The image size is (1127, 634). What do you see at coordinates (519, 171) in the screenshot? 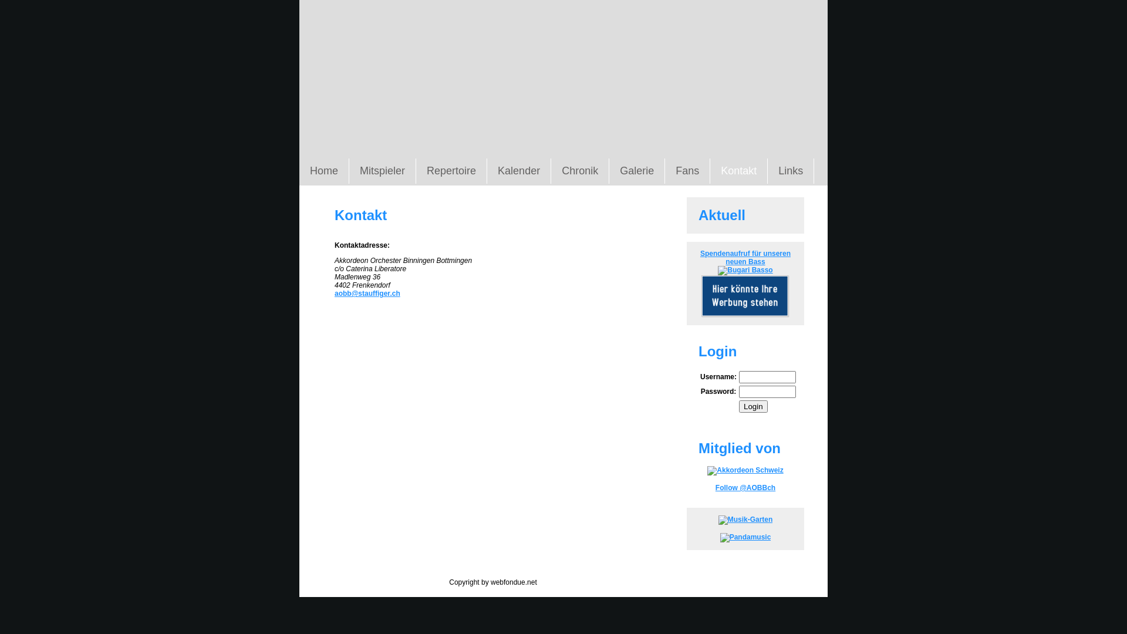
I see `Kalender` at bounding box center [519, 171].